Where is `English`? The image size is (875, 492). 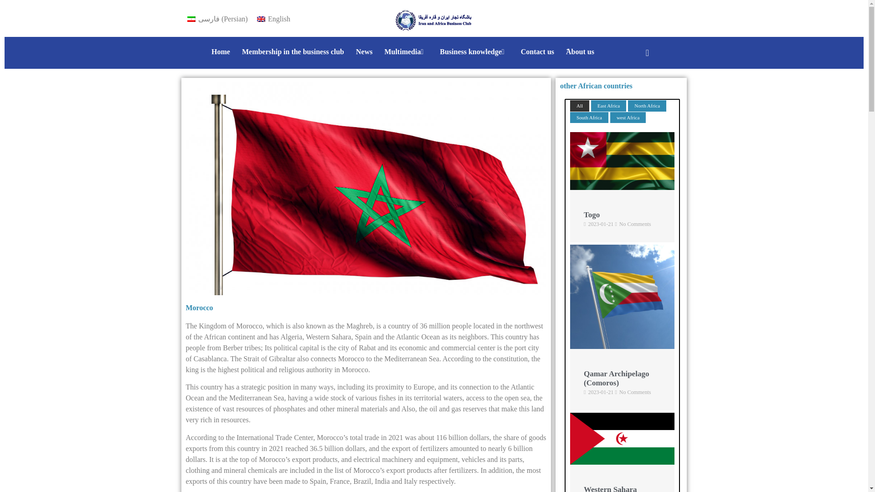
English is located at coordinates (273, 19).